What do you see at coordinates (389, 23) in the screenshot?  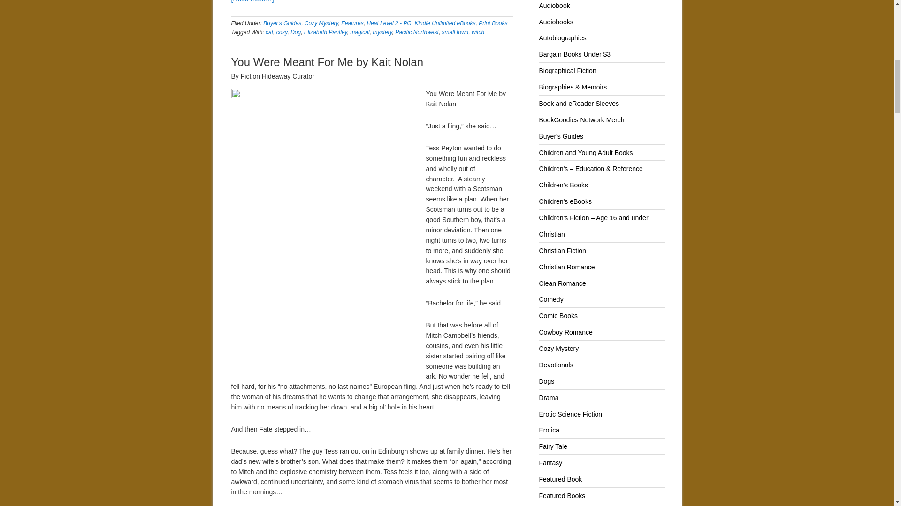 I see `Heat Level 2 - PG` at bounding box center [389, 23].